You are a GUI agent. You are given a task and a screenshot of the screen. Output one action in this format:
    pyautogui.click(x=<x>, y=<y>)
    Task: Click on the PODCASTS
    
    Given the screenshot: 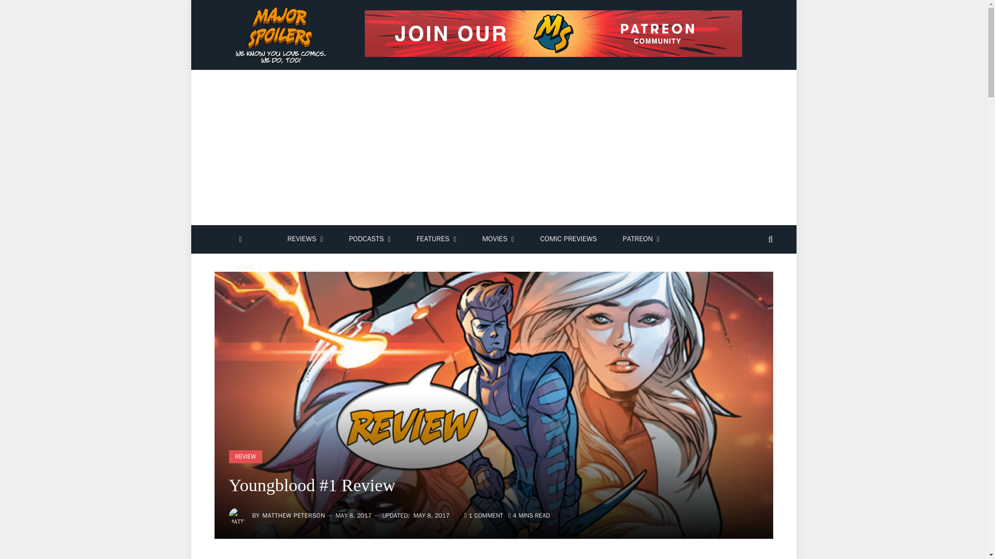 What is the action you would take?
    pyautogui.click(x=369, y=239)
    